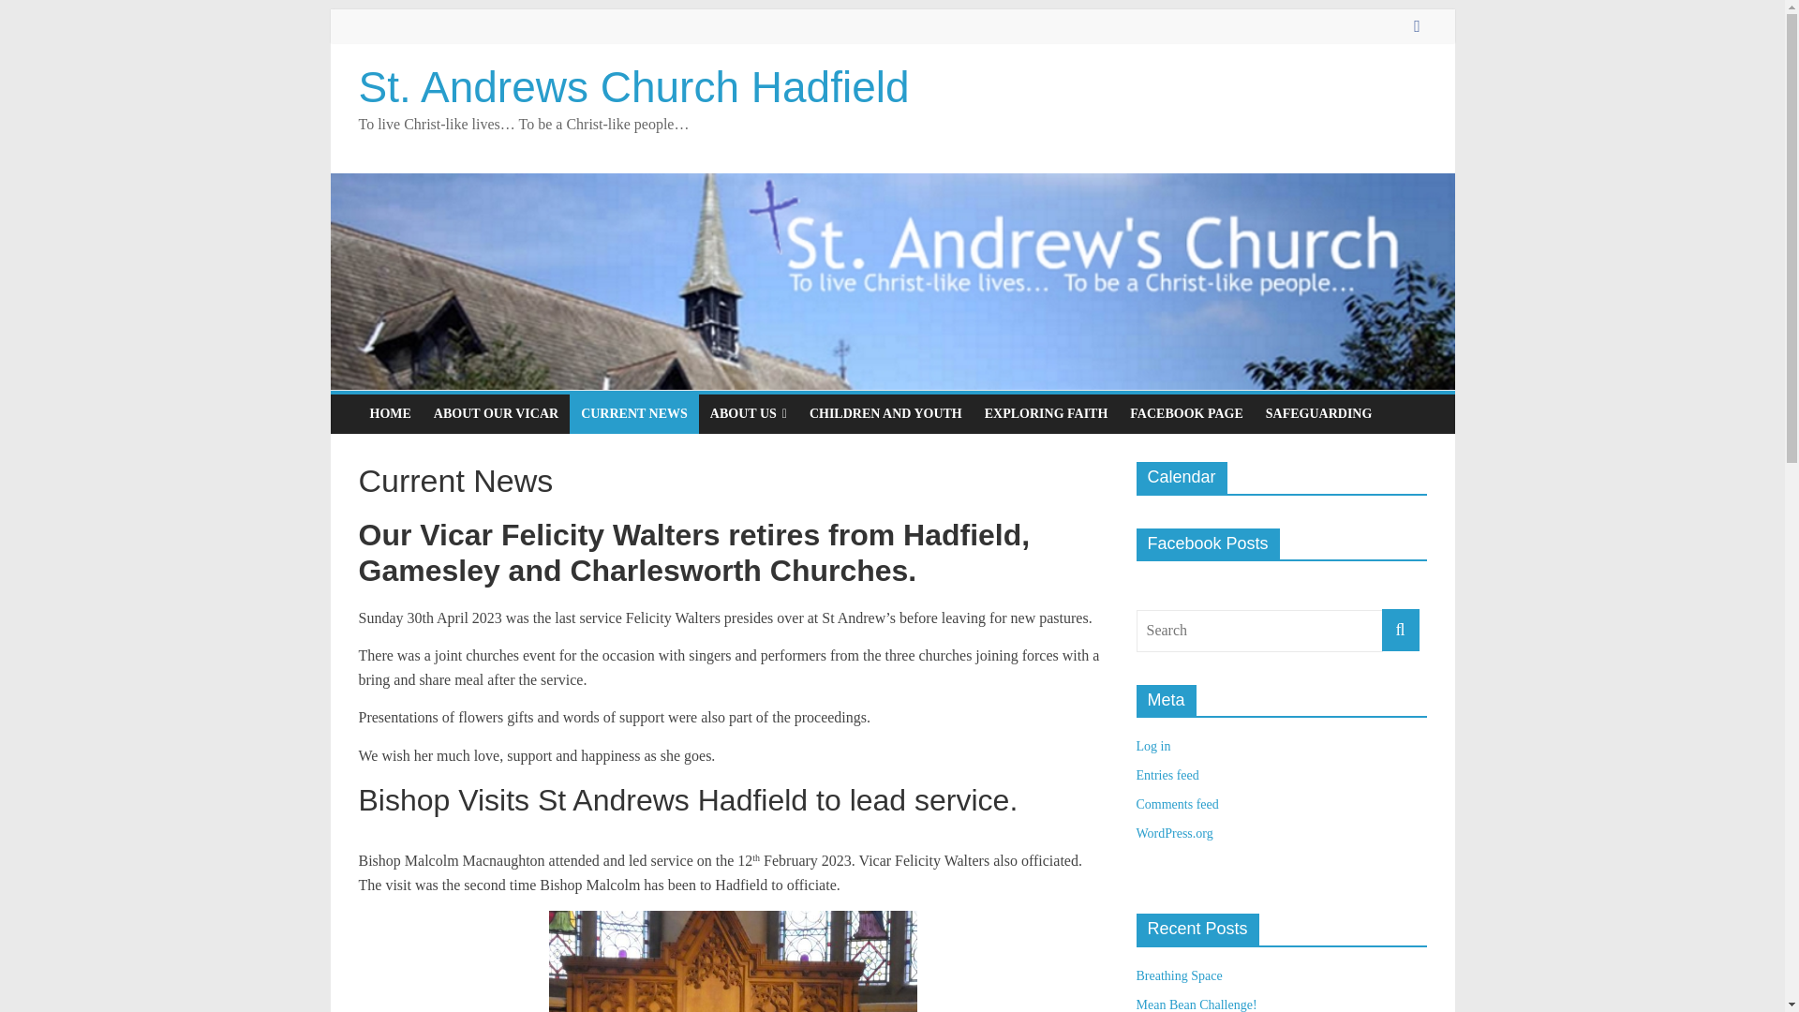 This screenshot has width=1799, height=1012. I want to click on ABOUT OUR VICAR, so click(497, 414).